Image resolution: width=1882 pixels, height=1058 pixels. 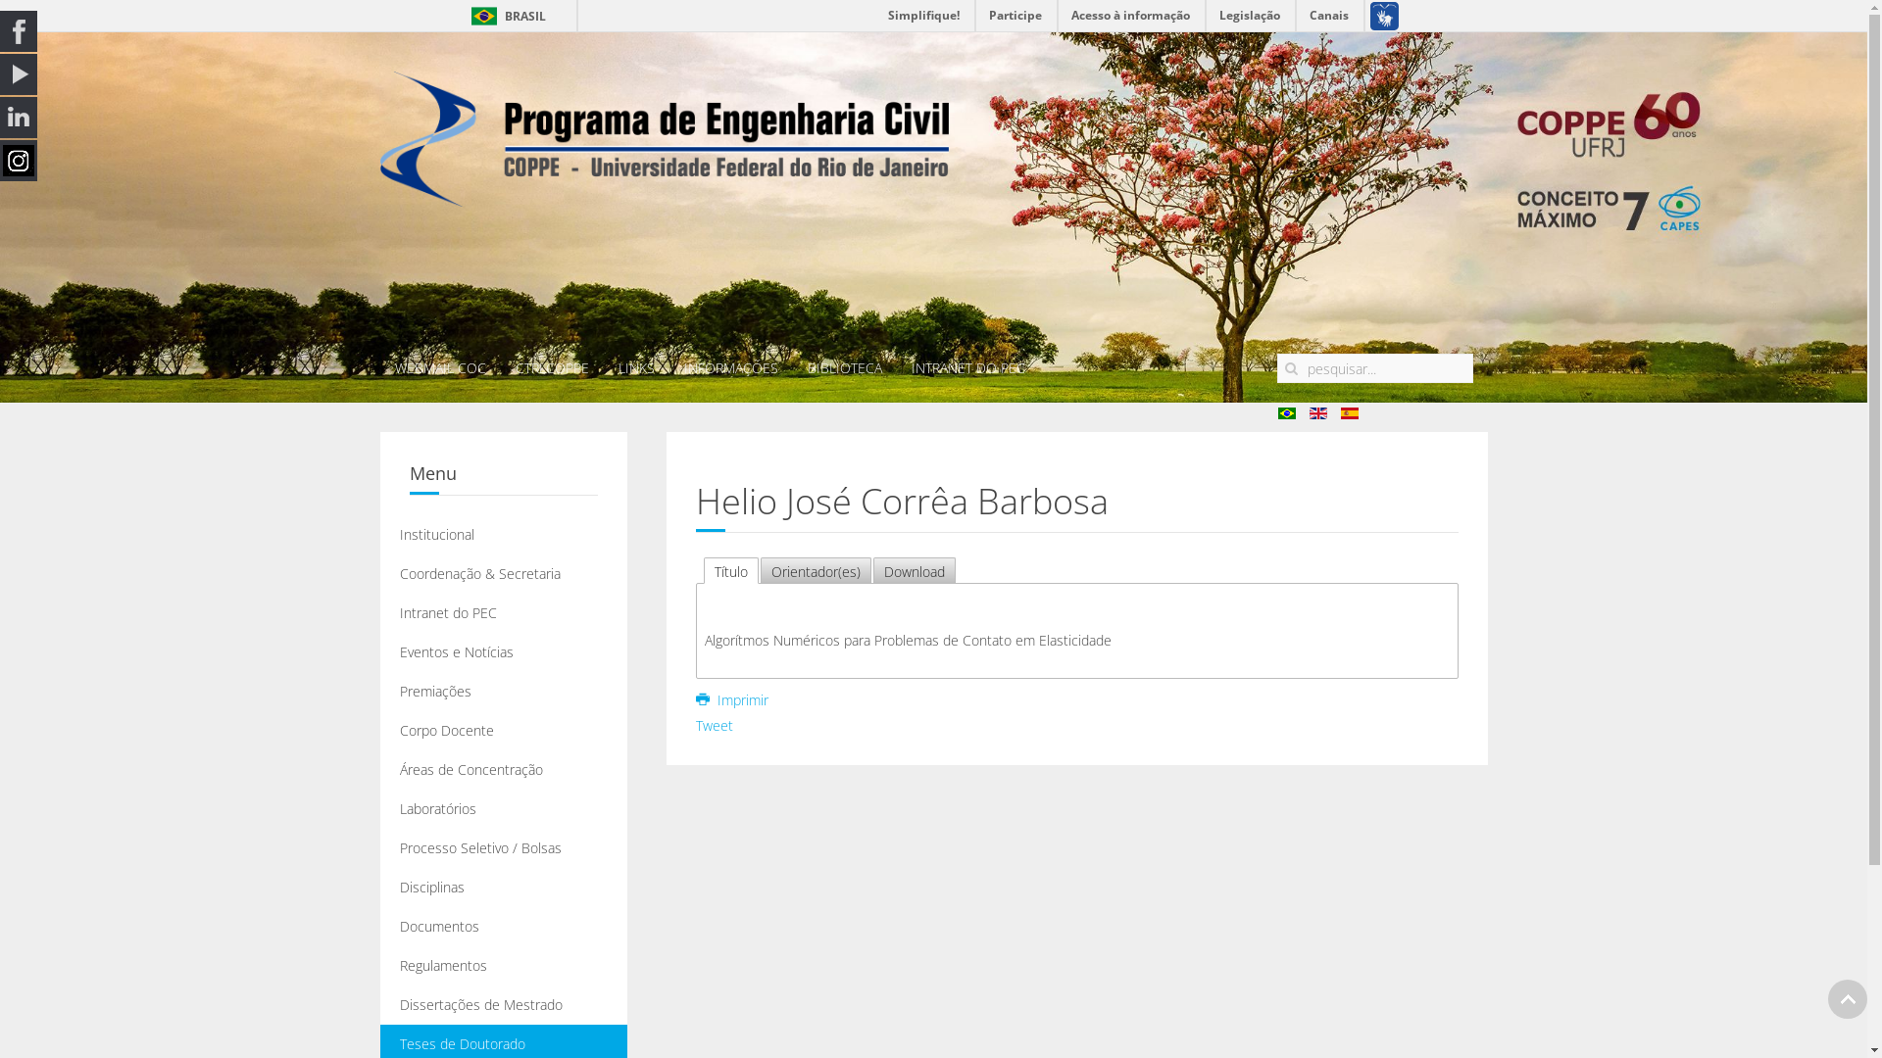 I want to click on English (UK), so click(x=1318, y=413).